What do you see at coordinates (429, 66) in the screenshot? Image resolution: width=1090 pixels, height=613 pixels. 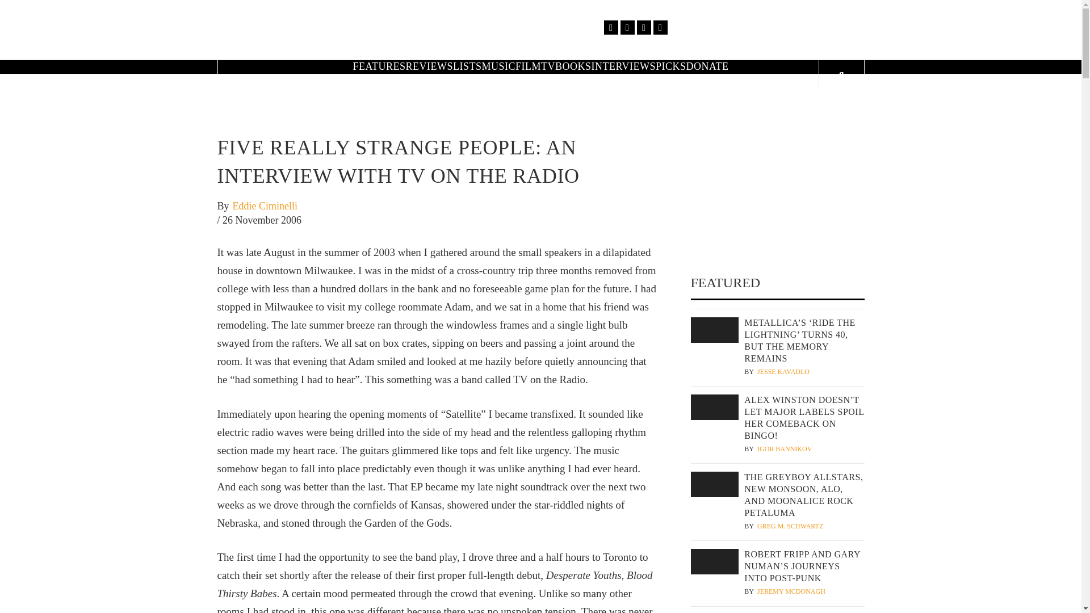 I see `REVIEWS` at bounding box center [429, 66].